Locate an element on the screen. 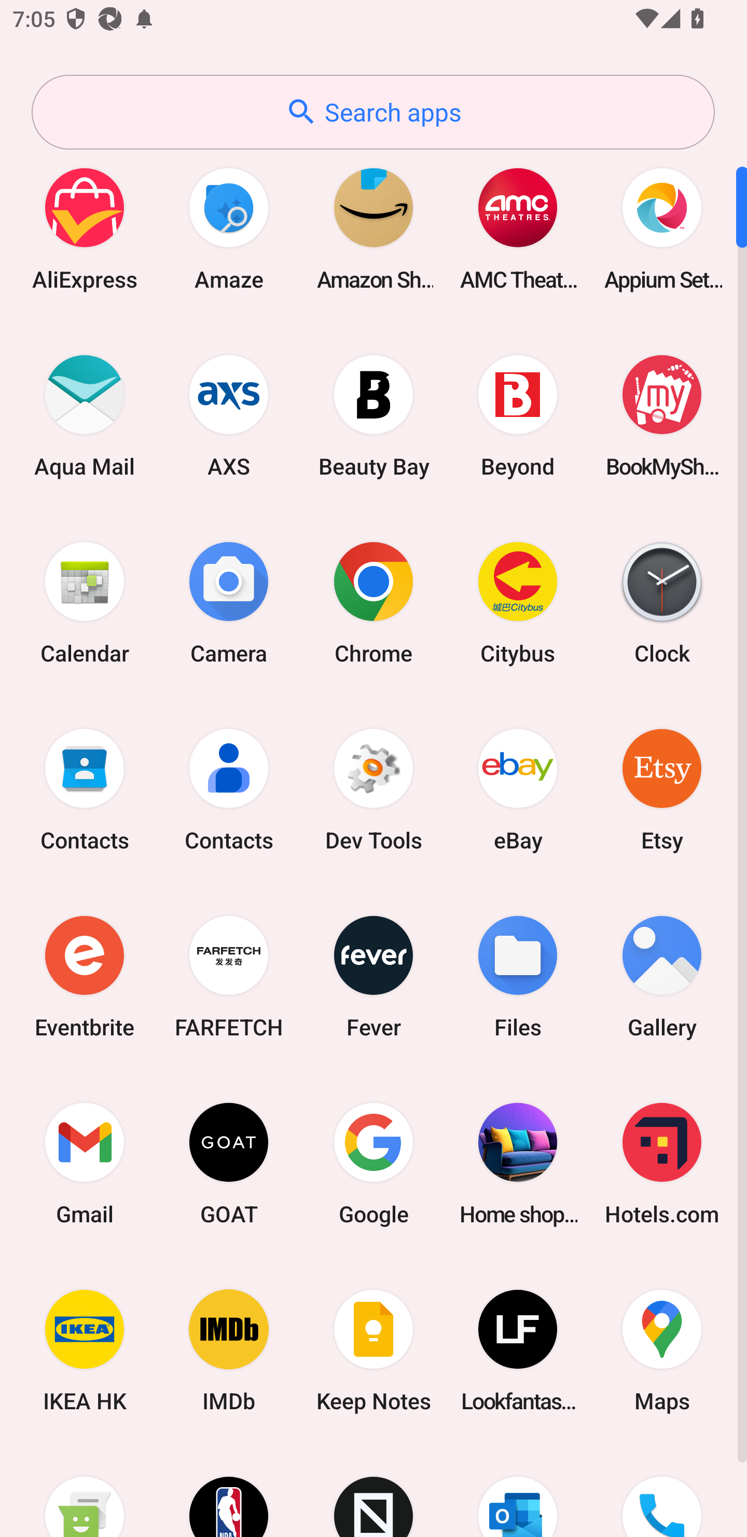 The image size is (747, 1537). Keep Notes is located at coordinates (374, 1351).